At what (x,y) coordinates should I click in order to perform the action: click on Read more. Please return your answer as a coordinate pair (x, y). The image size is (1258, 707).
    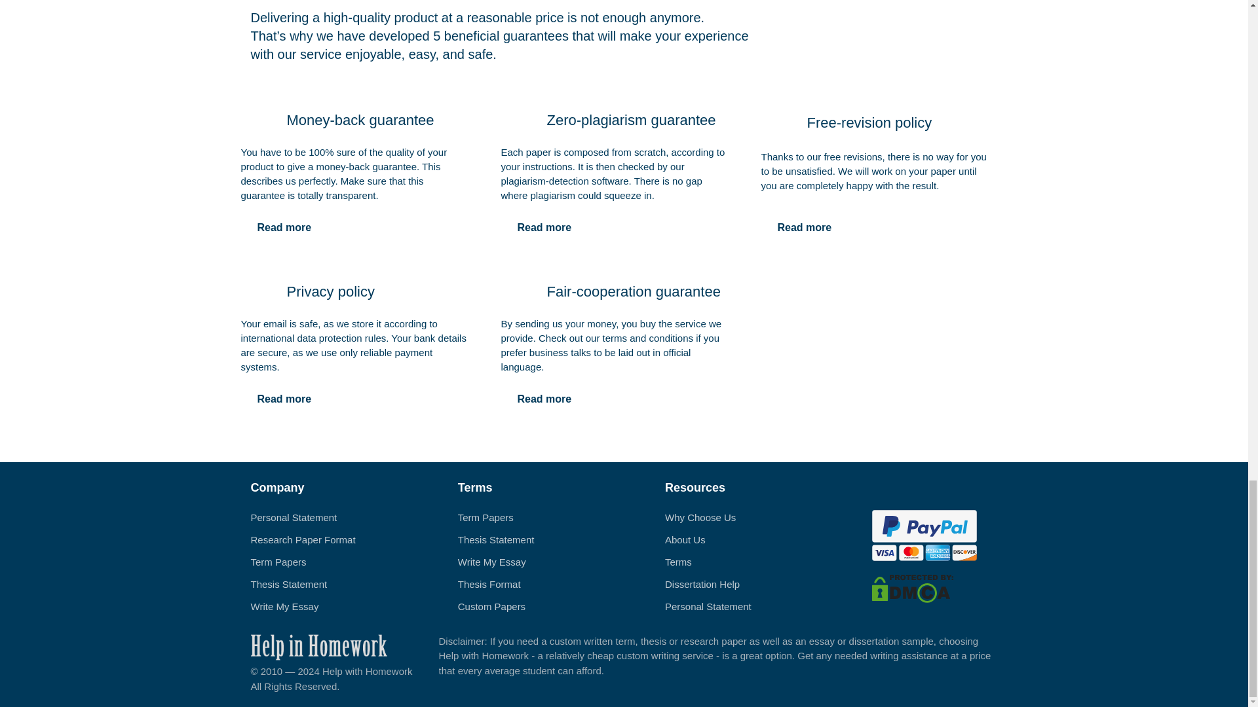
    Looking at the image, I should click on (544, 228).